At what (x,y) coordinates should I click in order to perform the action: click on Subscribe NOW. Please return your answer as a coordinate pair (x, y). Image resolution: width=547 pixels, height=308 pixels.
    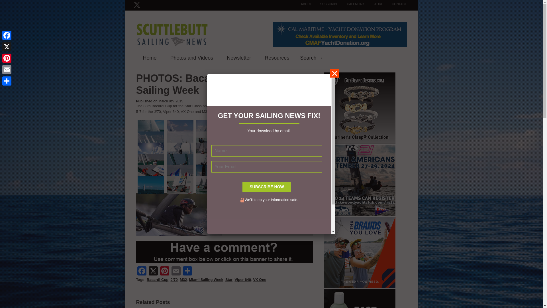
    Looking at the image, I should click on (267, 187).